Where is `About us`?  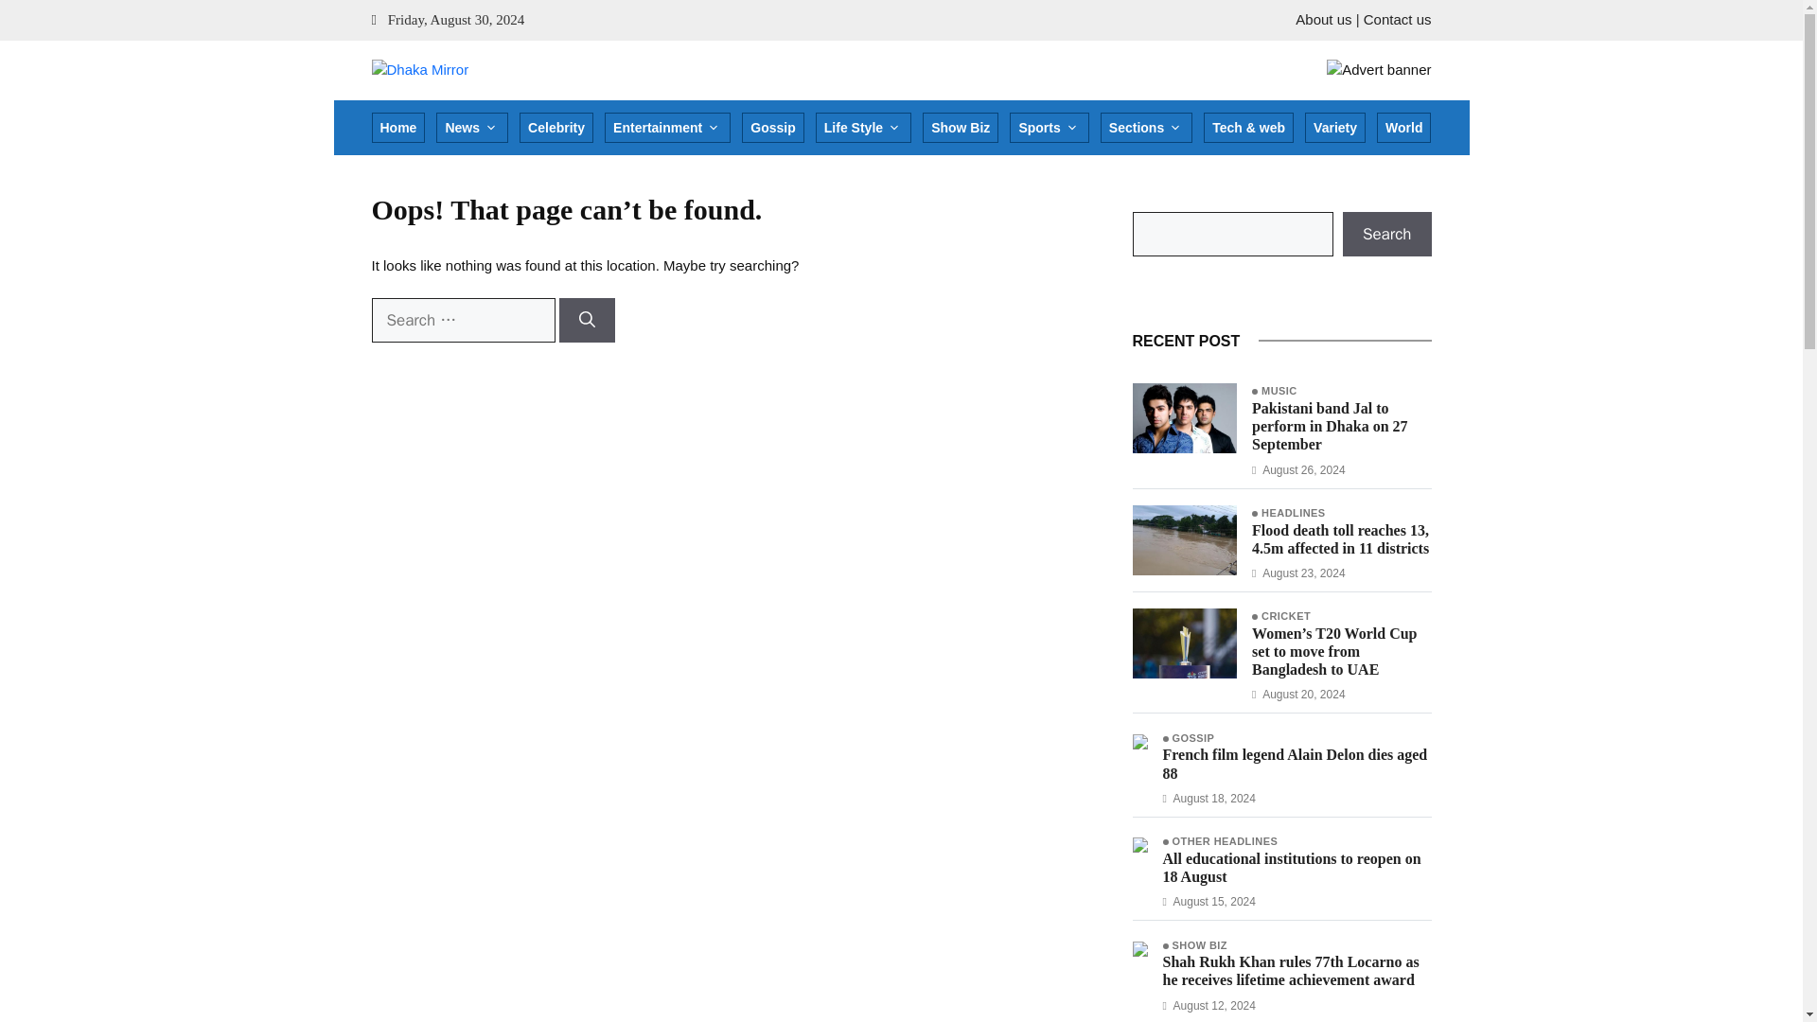 About us is located at coordinates (1323, 19).